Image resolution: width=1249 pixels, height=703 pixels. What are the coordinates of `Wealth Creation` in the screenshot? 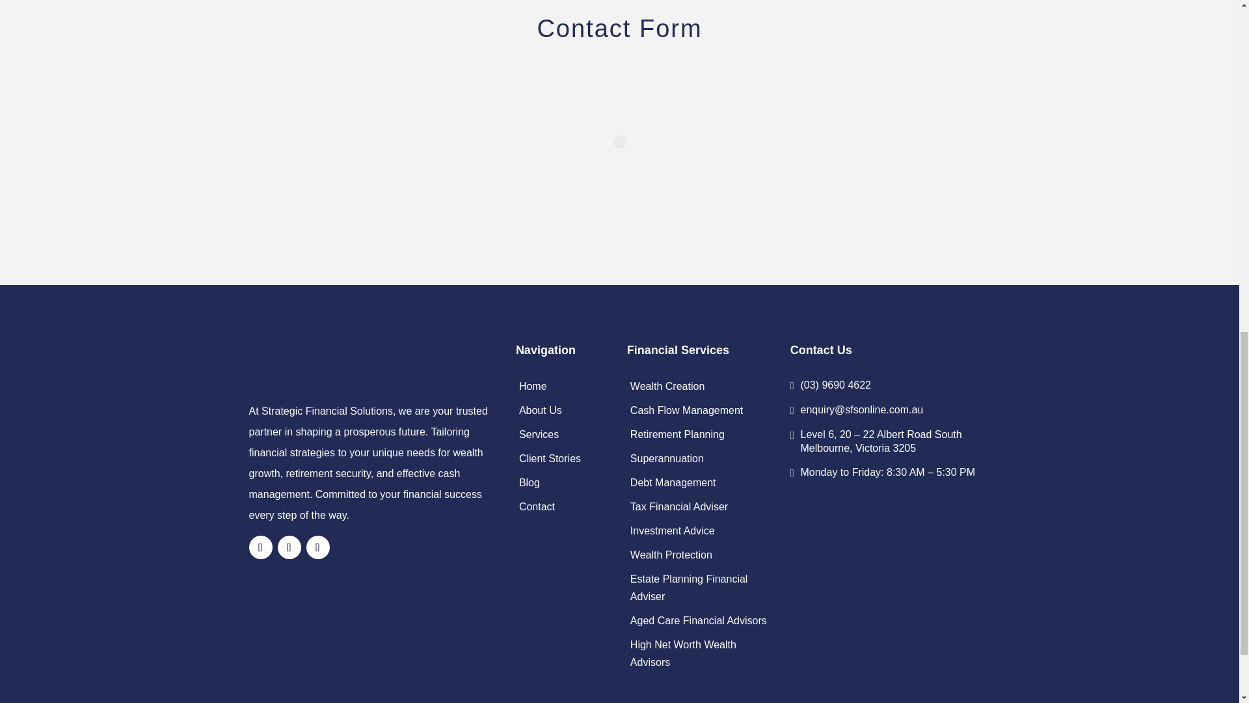 It's located at (667, 386).